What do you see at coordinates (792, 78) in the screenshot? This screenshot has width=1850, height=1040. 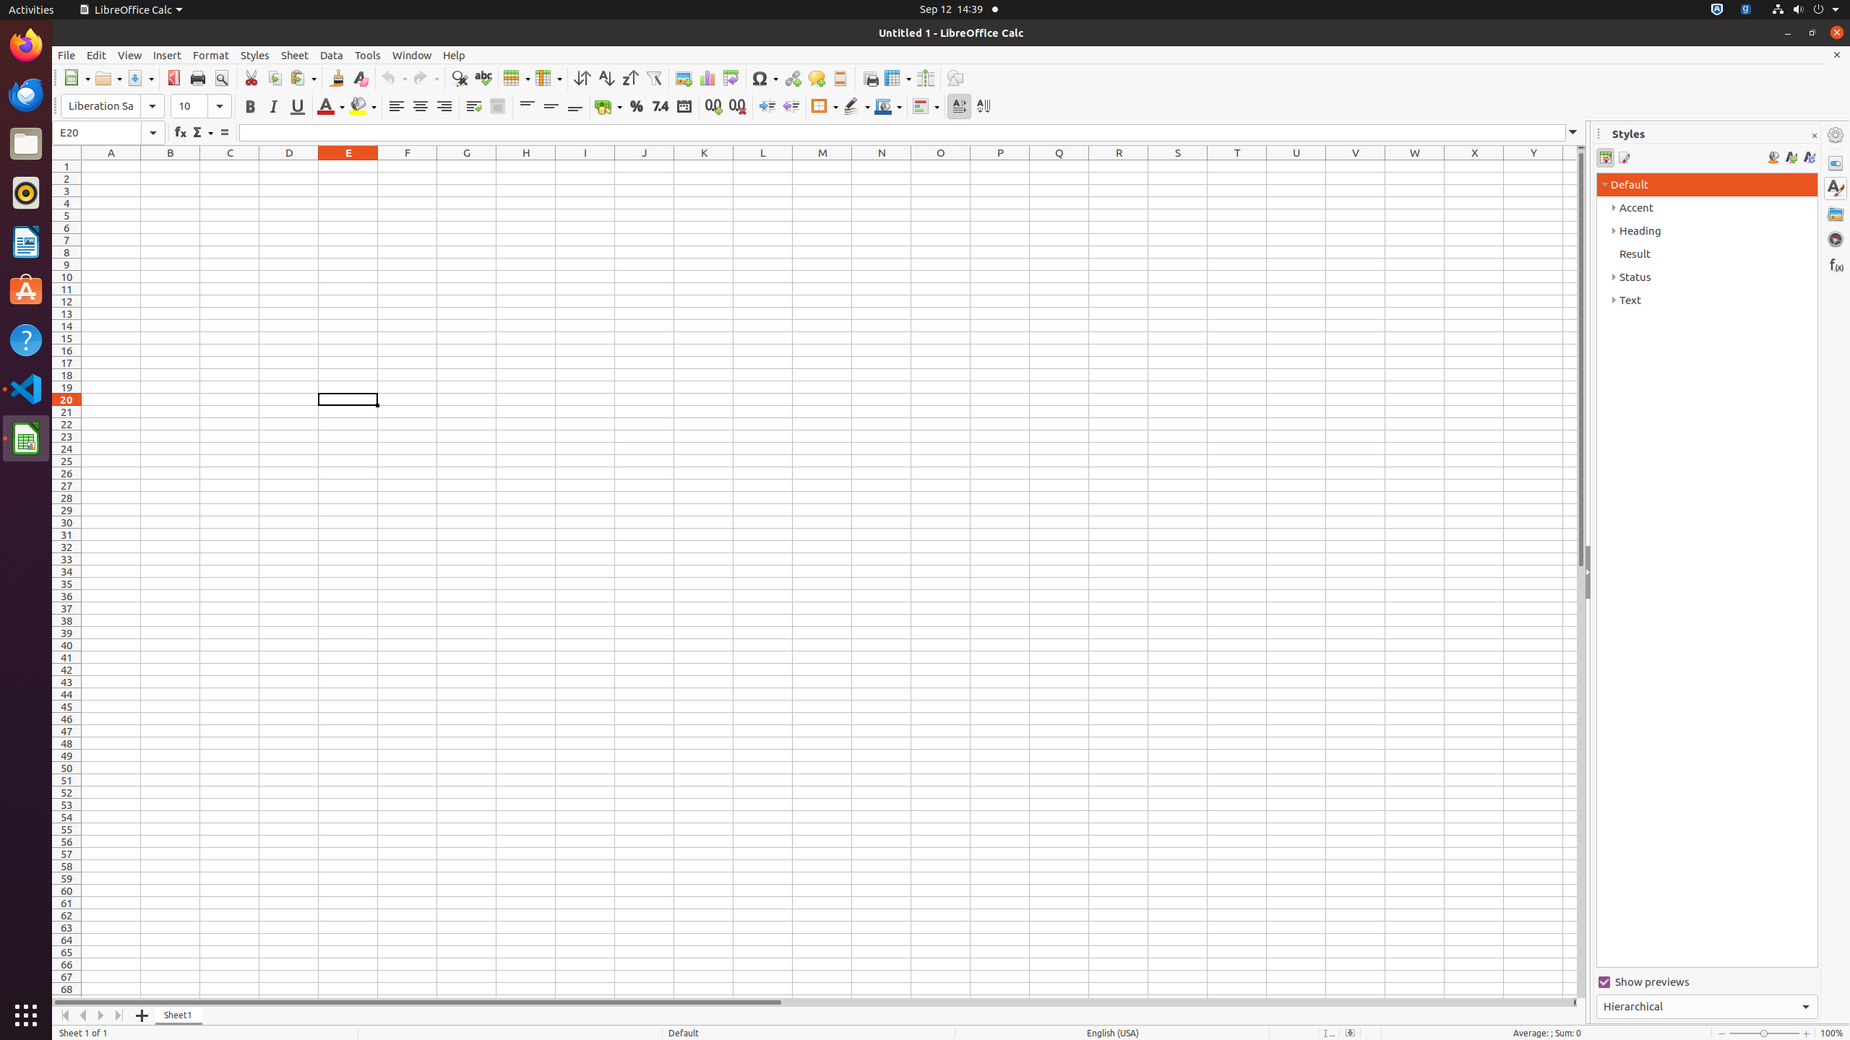 I see `Hyperlink` at bounding box center [792, 78].